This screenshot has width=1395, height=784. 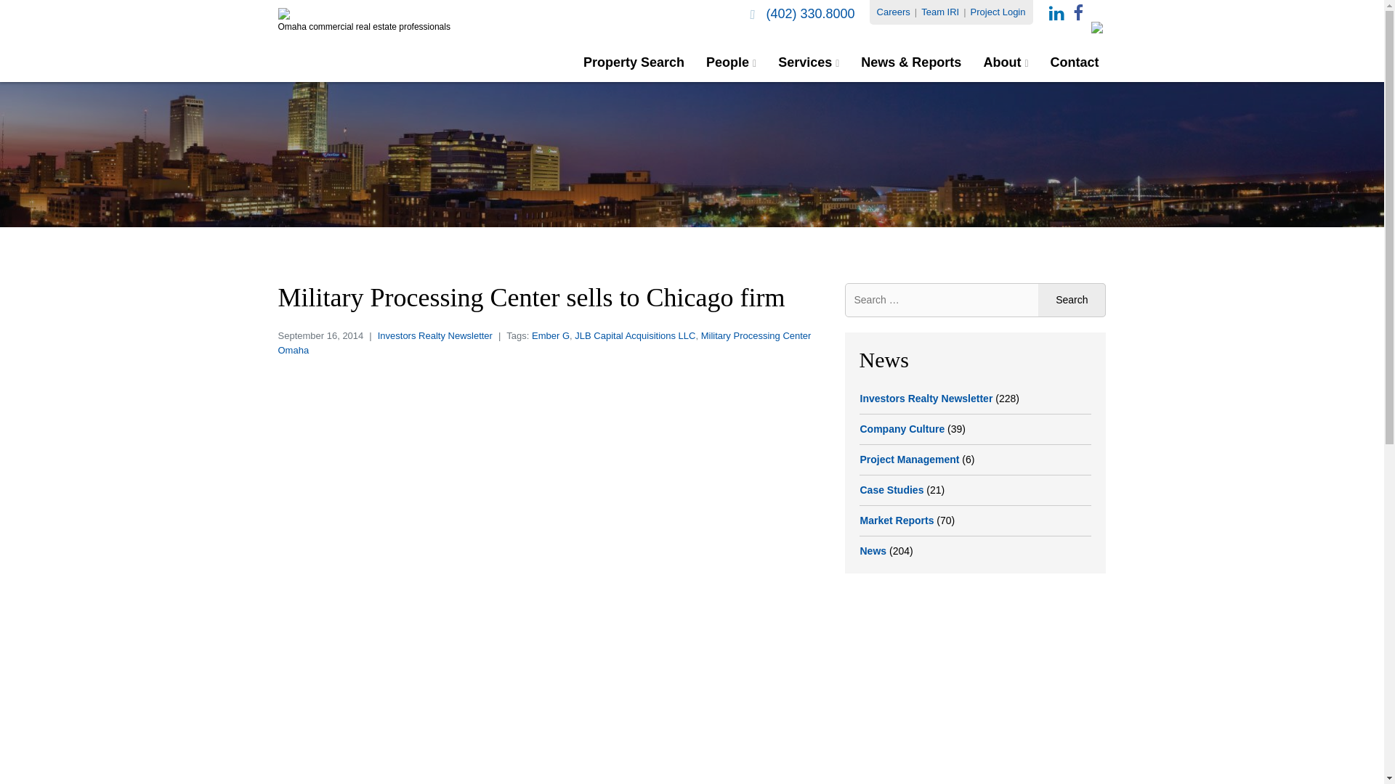 I want to click on Team IRI, so click(x=940, y=12).